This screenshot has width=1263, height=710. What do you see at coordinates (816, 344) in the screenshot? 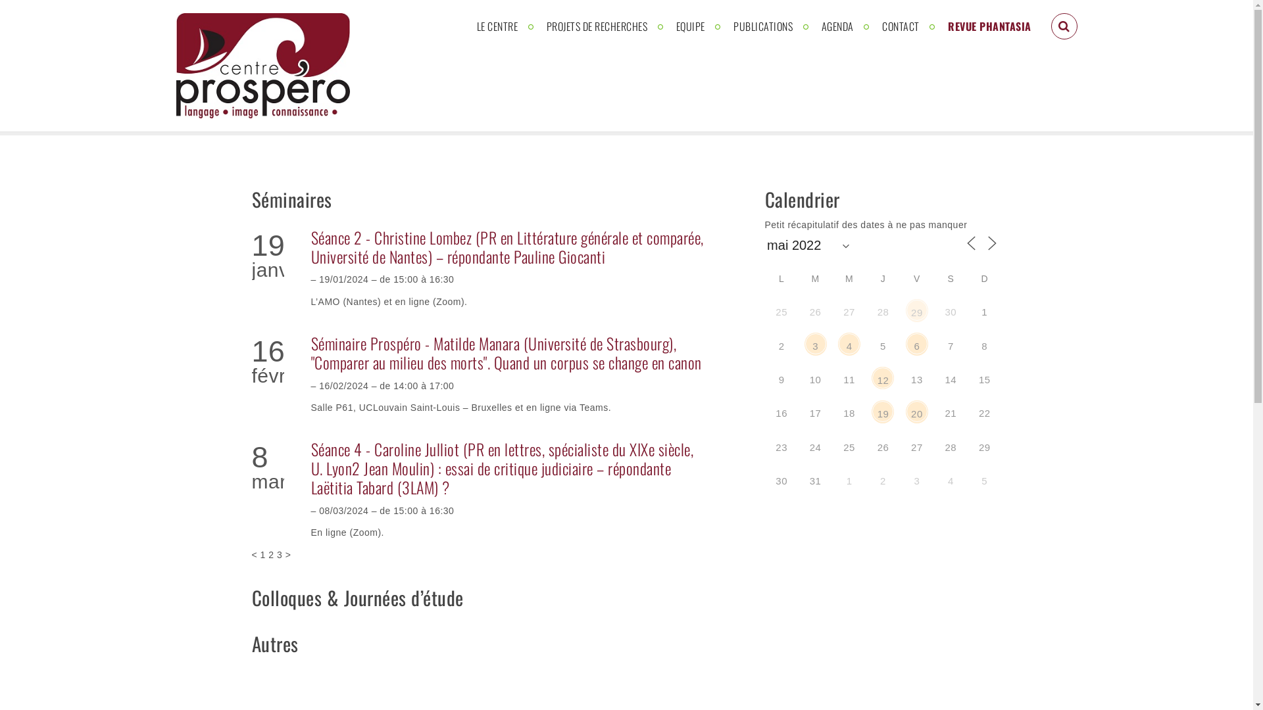
I see `3` at bounding box center [816, 344].